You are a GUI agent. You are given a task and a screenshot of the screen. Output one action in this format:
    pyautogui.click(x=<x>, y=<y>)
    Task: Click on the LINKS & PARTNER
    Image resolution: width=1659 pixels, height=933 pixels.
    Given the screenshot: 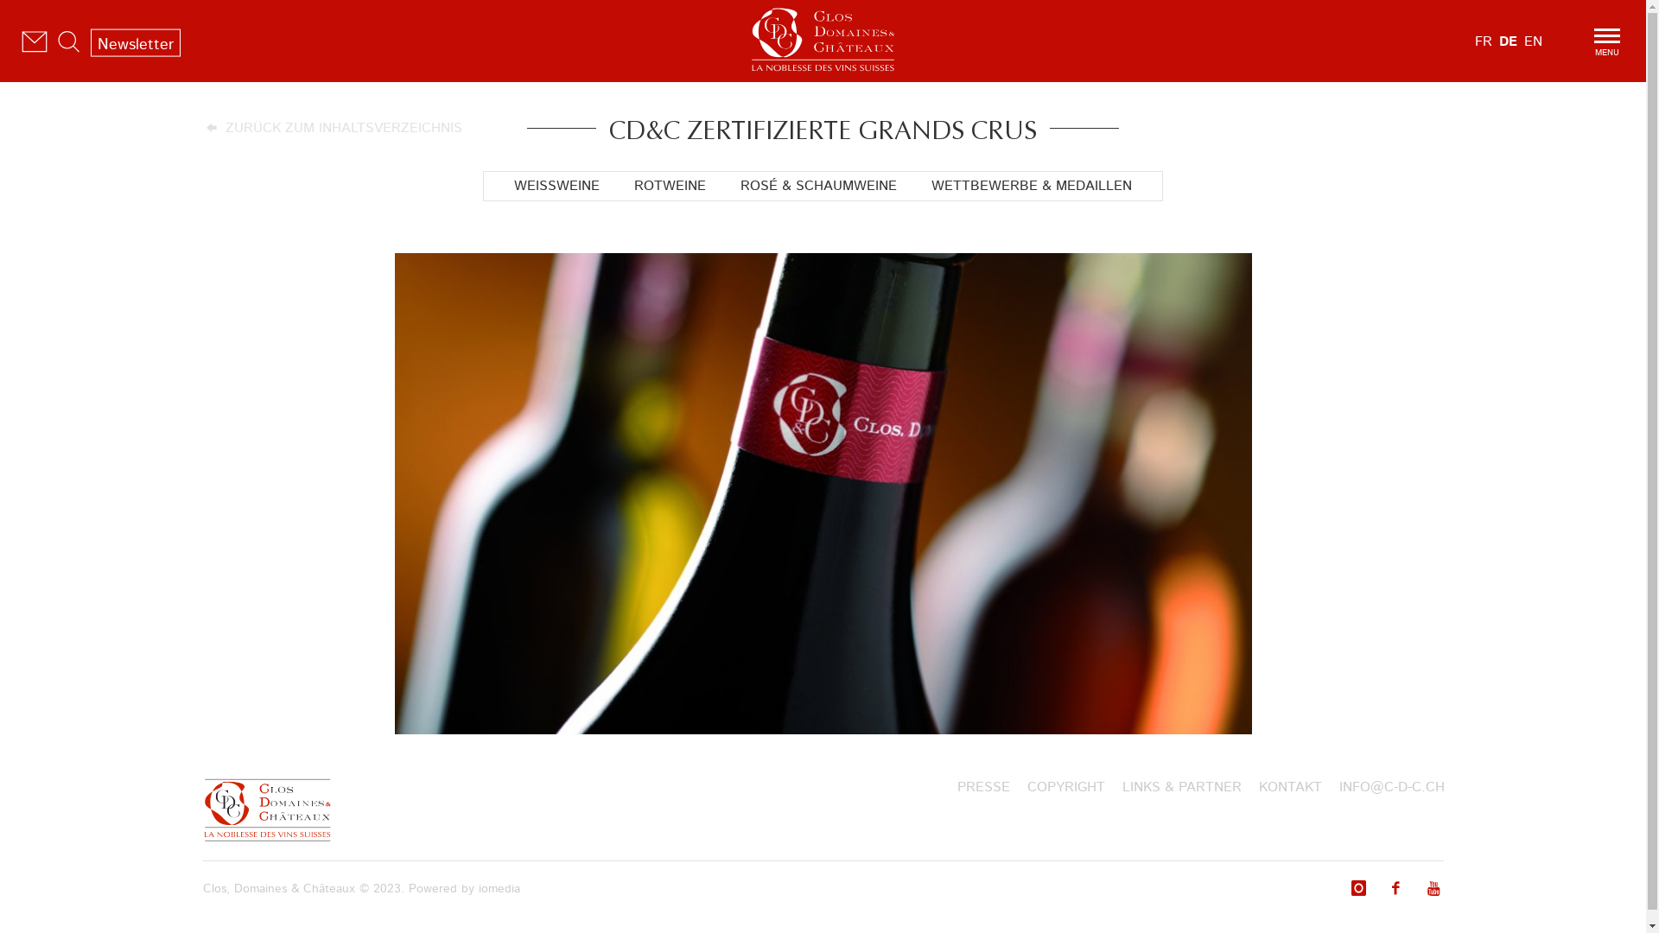 What is the action you would take?
    pyautogui.click(x=1181, y=788)
    